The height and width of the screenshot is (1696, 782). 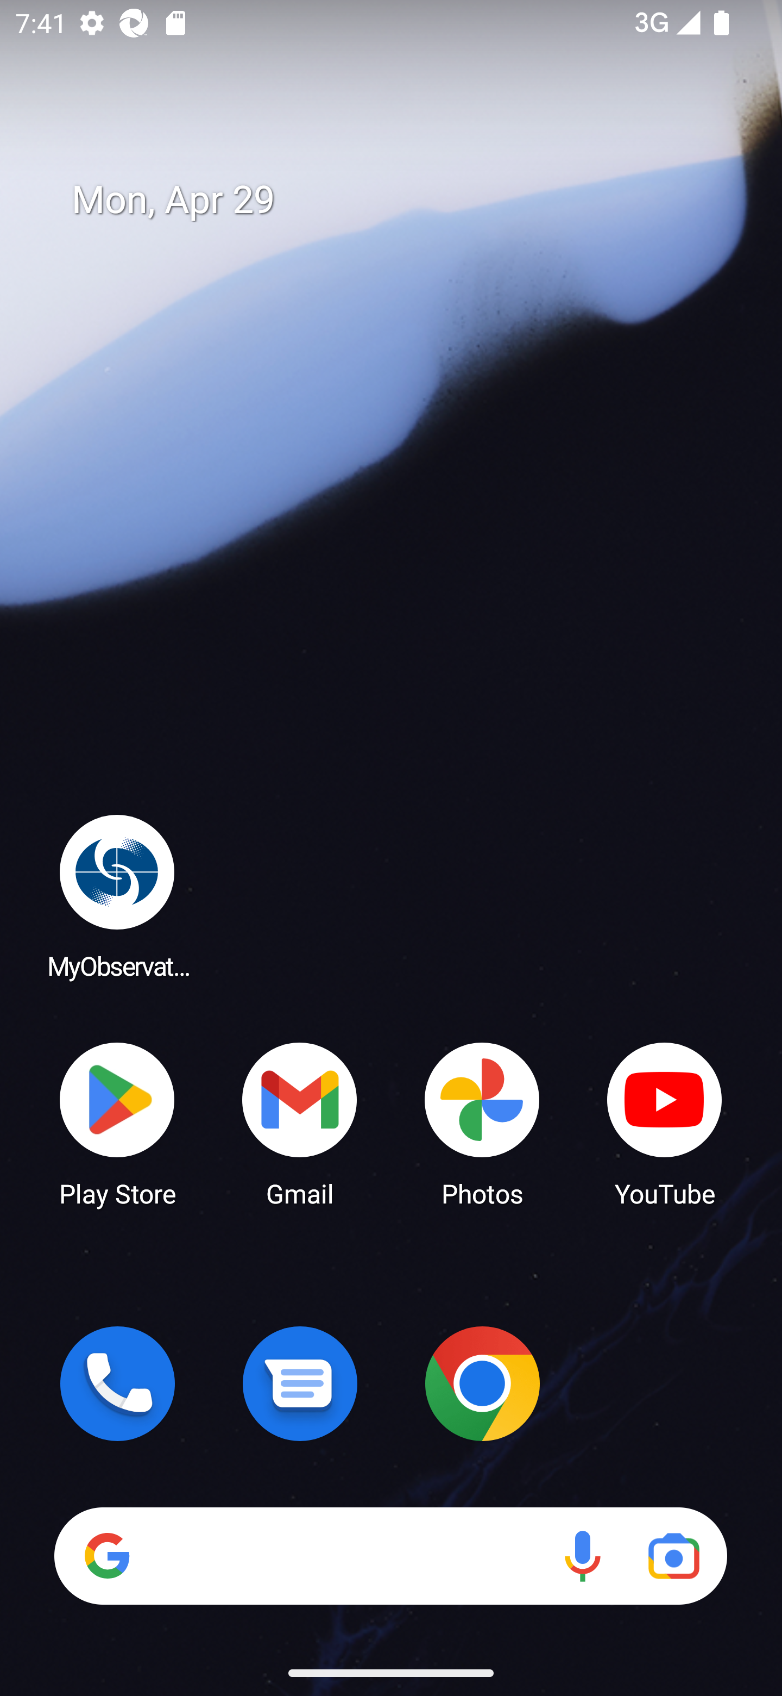 What do you see at coordinates (117, 896) in the screenshot?
I see `MyObservatory` at bounding box center [117, 896].